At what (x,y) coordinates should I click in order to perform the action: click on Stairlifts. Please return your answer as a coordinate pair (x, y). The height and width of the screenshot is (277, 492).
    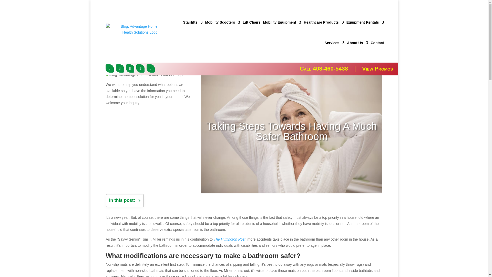
    Looking at the image, I should click on (193, 22).